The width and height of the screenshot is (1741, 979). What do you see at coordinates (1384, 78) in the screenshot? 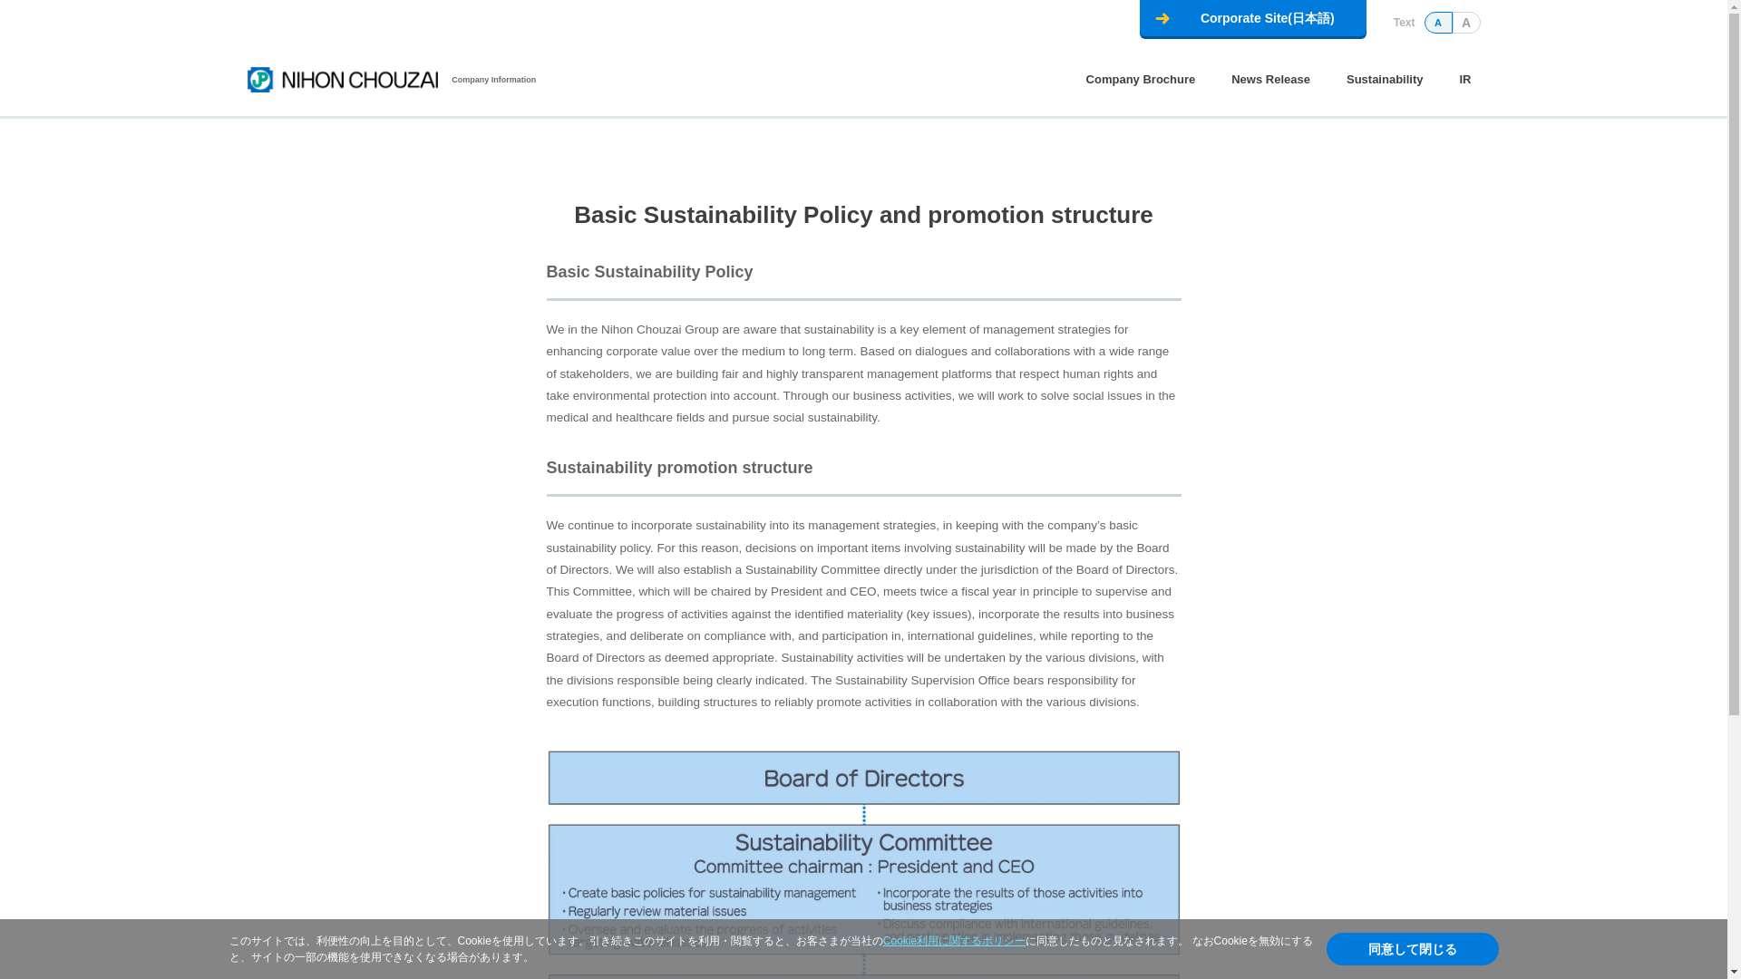
I see `Sustainability` at bounding box center [1384, 78].